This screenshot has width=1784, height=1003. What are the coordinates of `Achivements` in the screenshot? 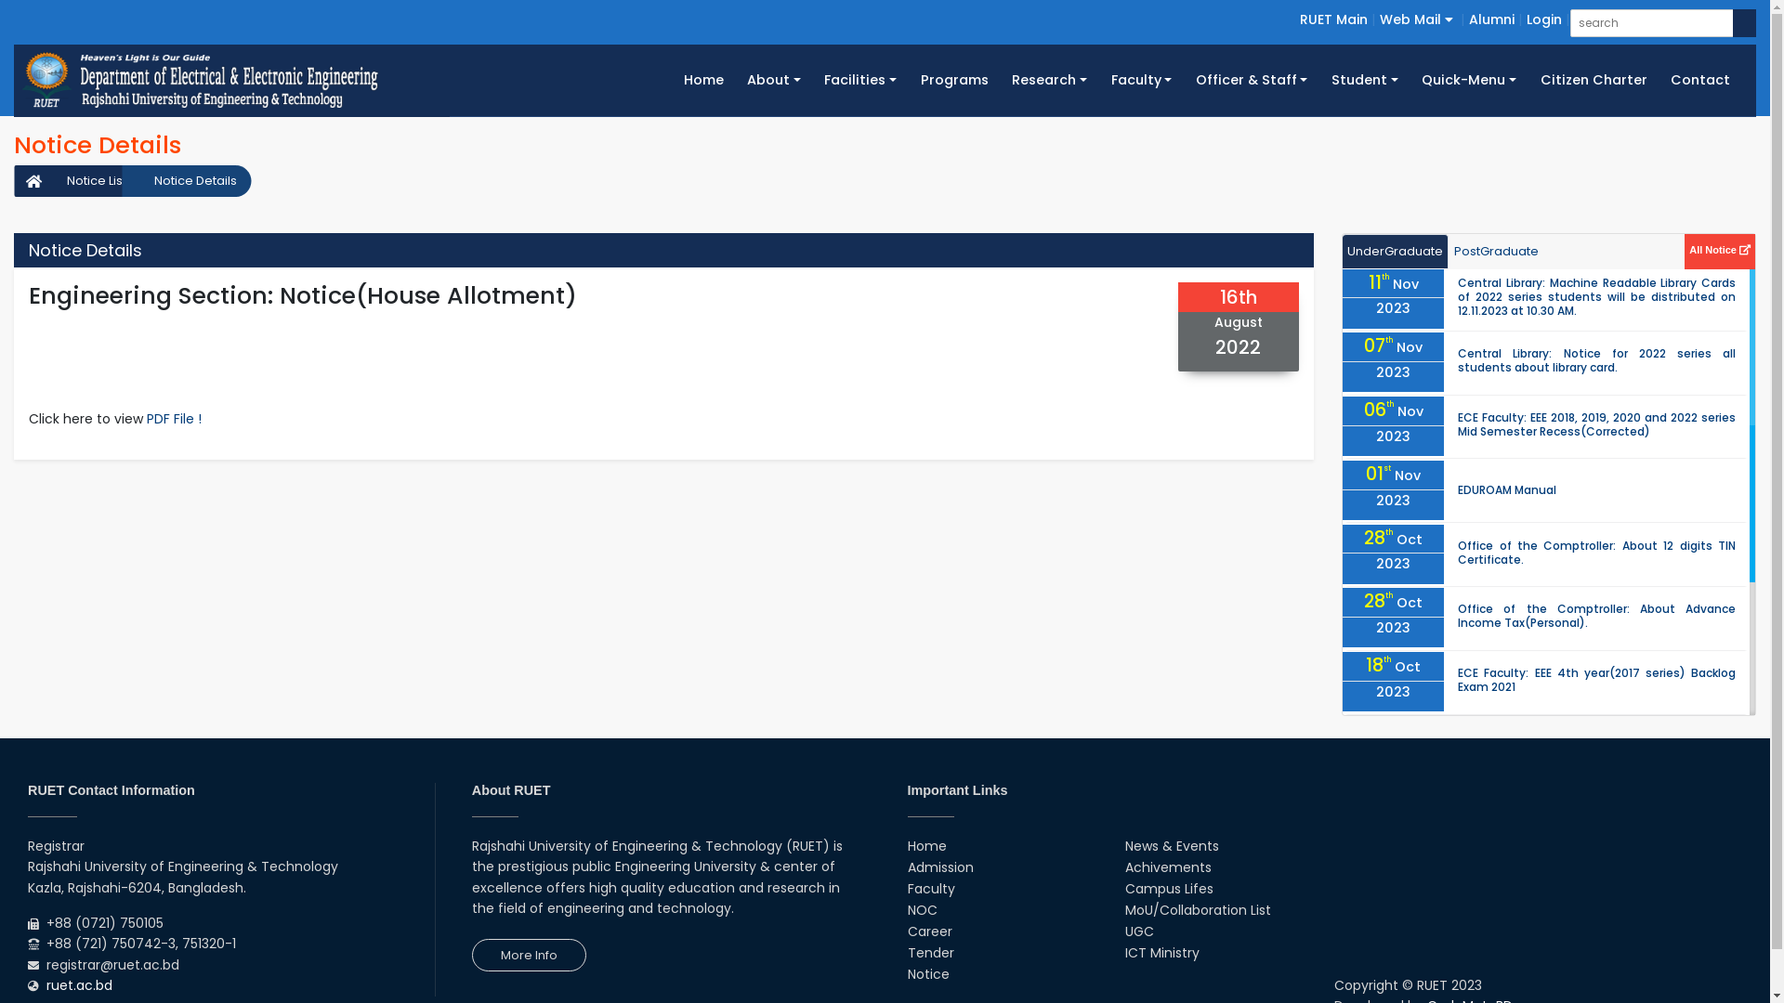 It's located at (1169, 867).